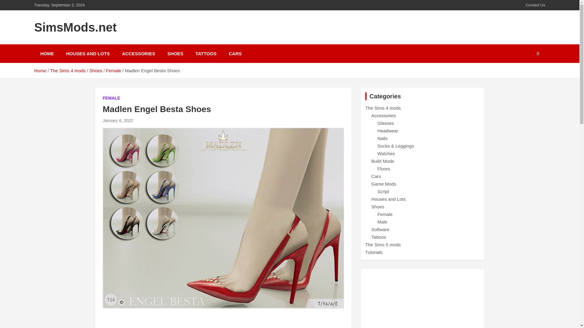 This screenshot has height=328, width=584. Describe the element at coordinates (118, 120) in the screenshot. I see `Madlen Engel Besta Shoes` at that location.